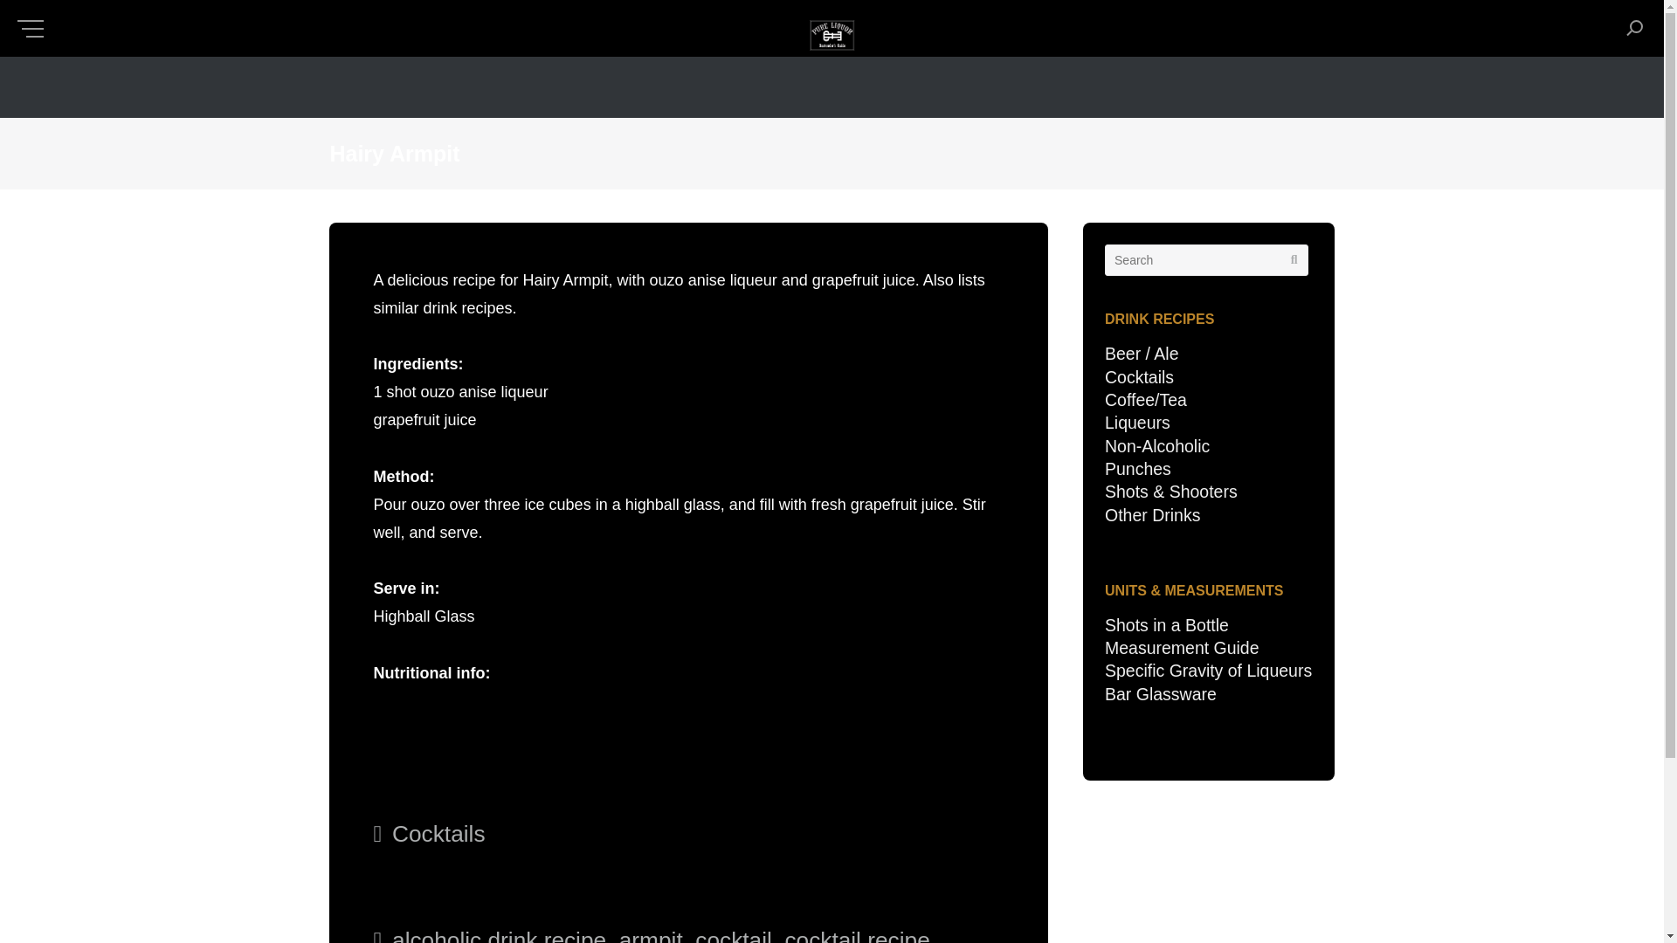 Image resolution: width=1677 pixels, height=943 pixels. What do you see at coordinates (1208, 671) in the screenshot?
I see `Specific Gravity of Liqueurs` at bounding box center [1208, 671].